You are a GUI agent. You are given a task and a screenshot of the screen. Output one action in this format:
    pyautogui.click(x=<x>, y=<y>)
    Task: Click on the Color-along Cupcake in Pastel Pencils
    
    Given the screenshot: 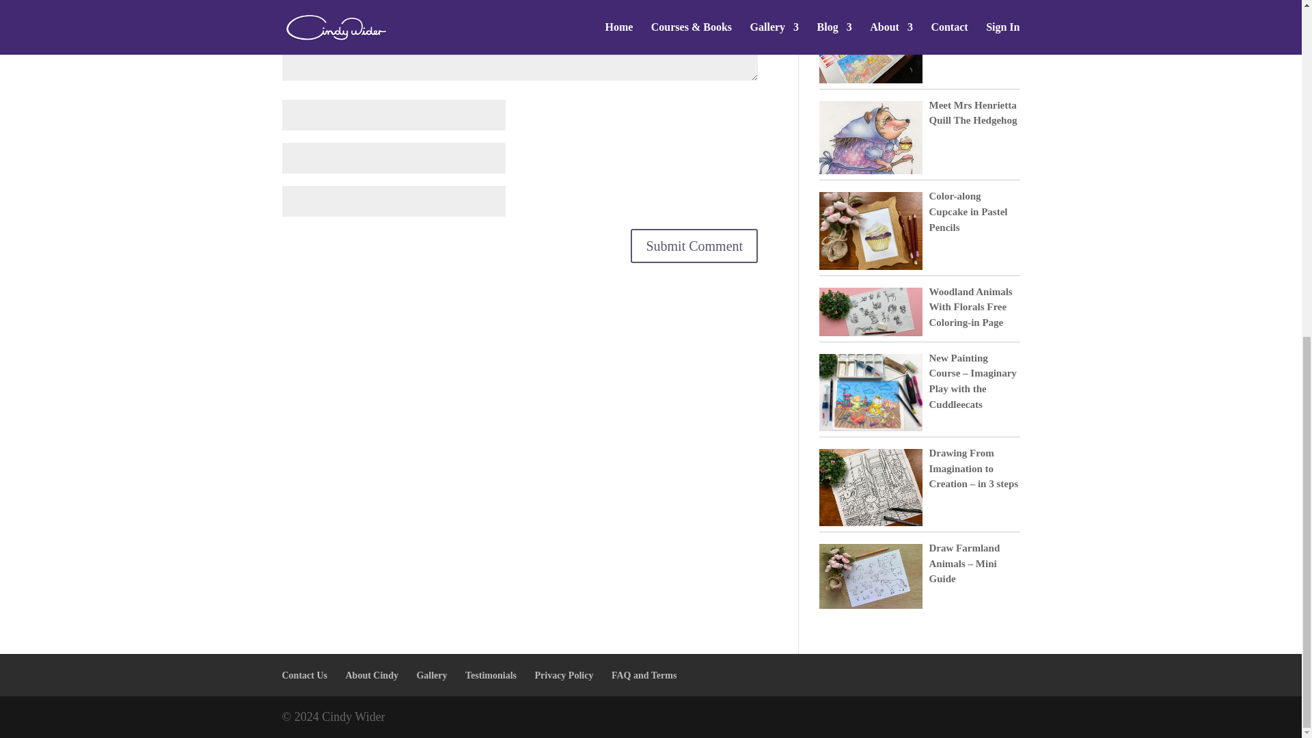 What is the action you would take?
    pyautogui.click(x=968, y=211)
    